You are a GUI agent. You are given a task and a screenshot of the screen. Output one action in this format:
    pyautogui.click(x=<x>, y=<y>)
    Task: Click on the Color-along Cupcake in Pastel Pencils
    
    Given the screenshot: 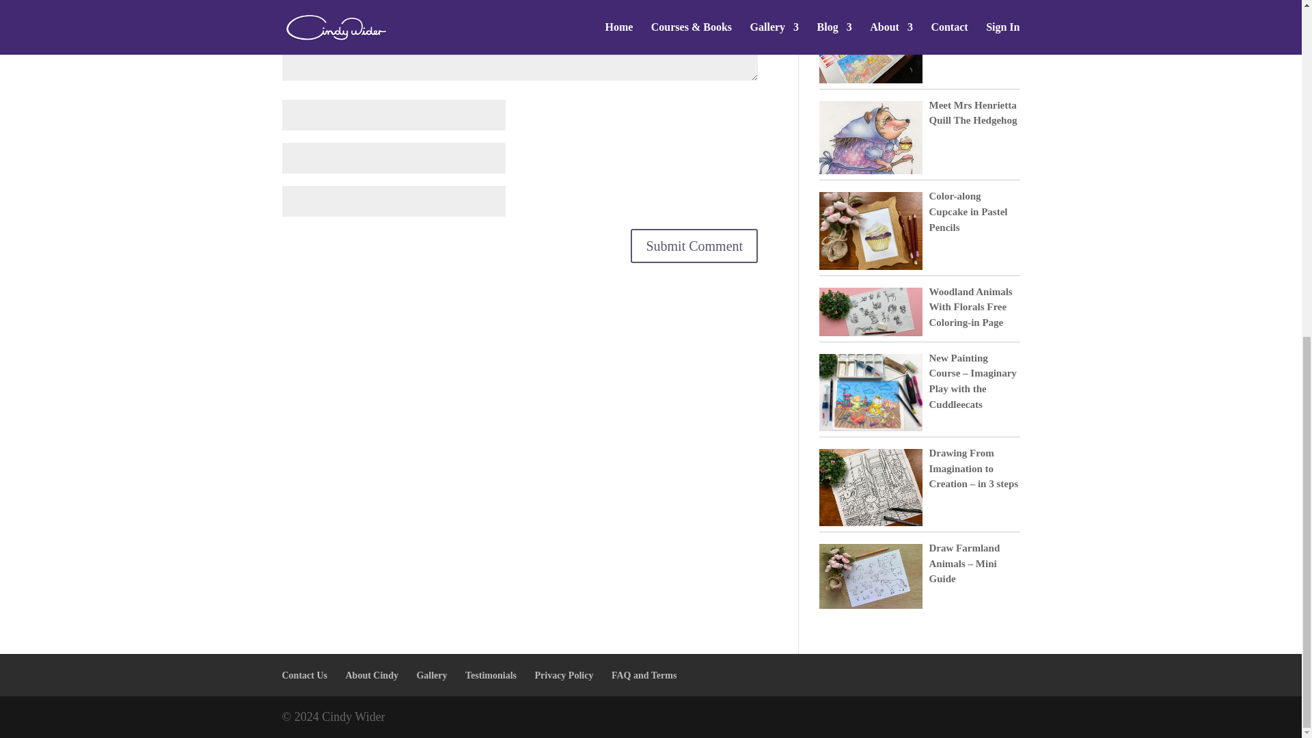 What is the action you would take?
    pyautogui.click(x=968, y=211)
    